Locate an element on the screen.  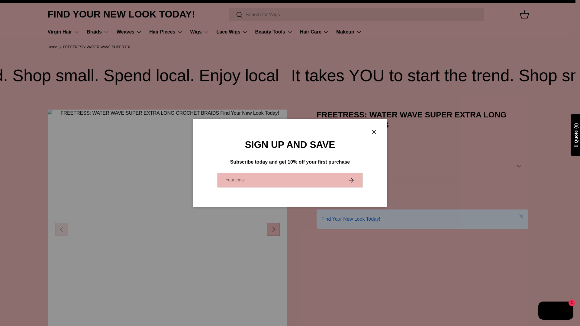
Virgin Hair is located at coordinates (63, 32).